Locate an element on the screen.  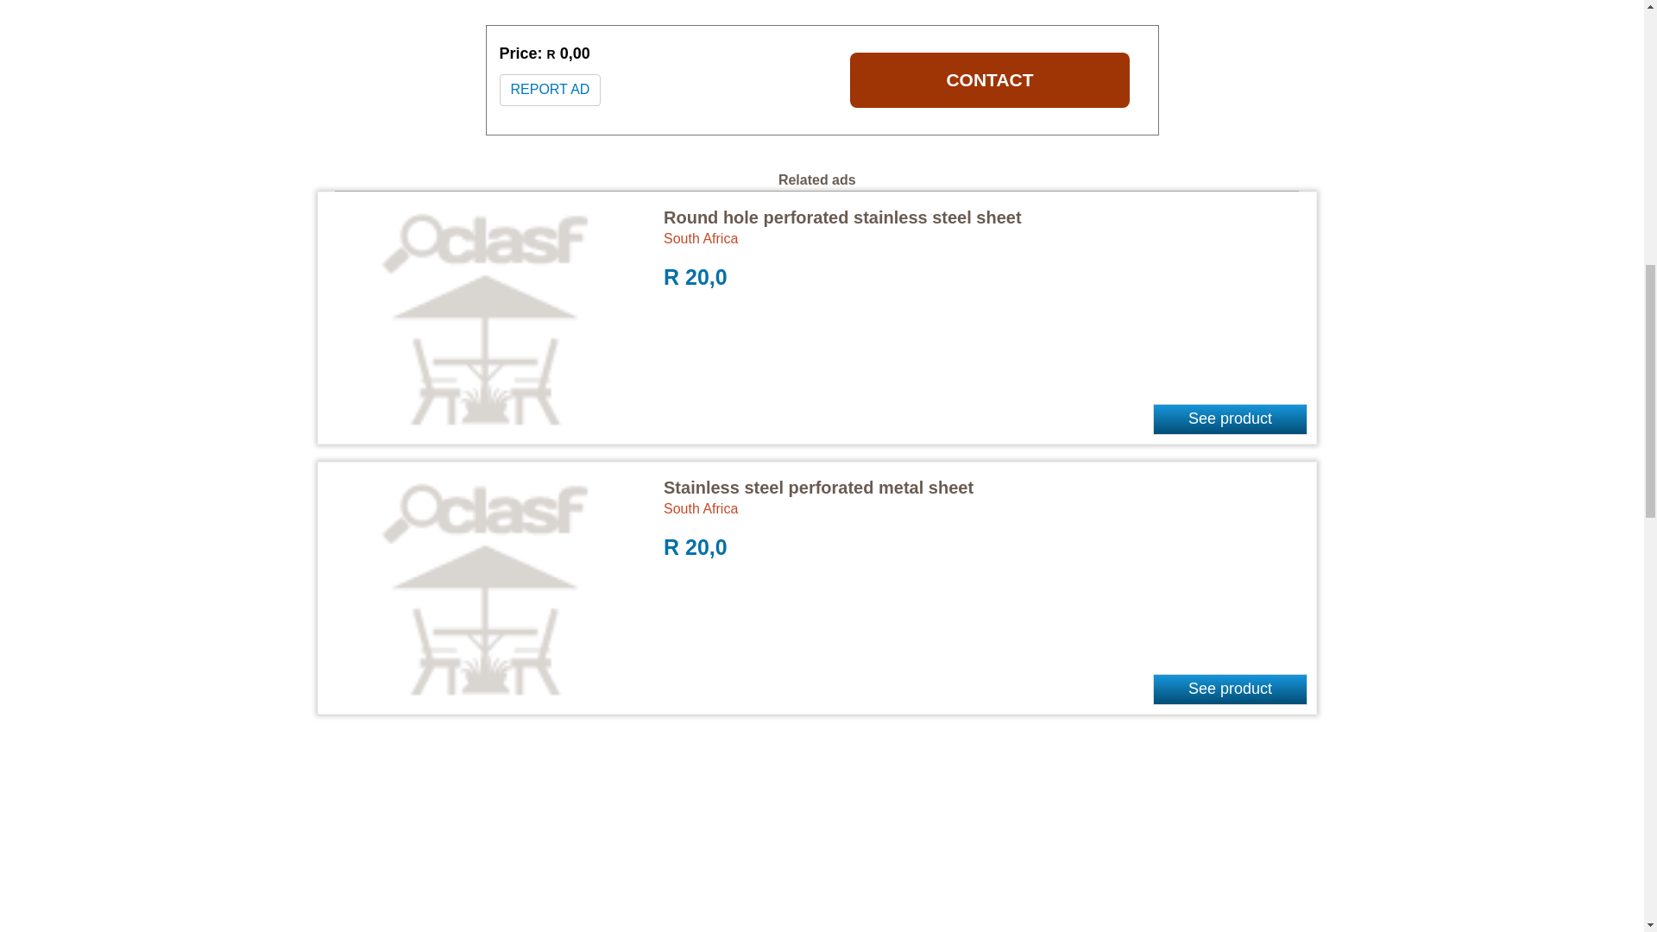
Round hole perforated stainless steel sheet is located at coordinates (842, 217).